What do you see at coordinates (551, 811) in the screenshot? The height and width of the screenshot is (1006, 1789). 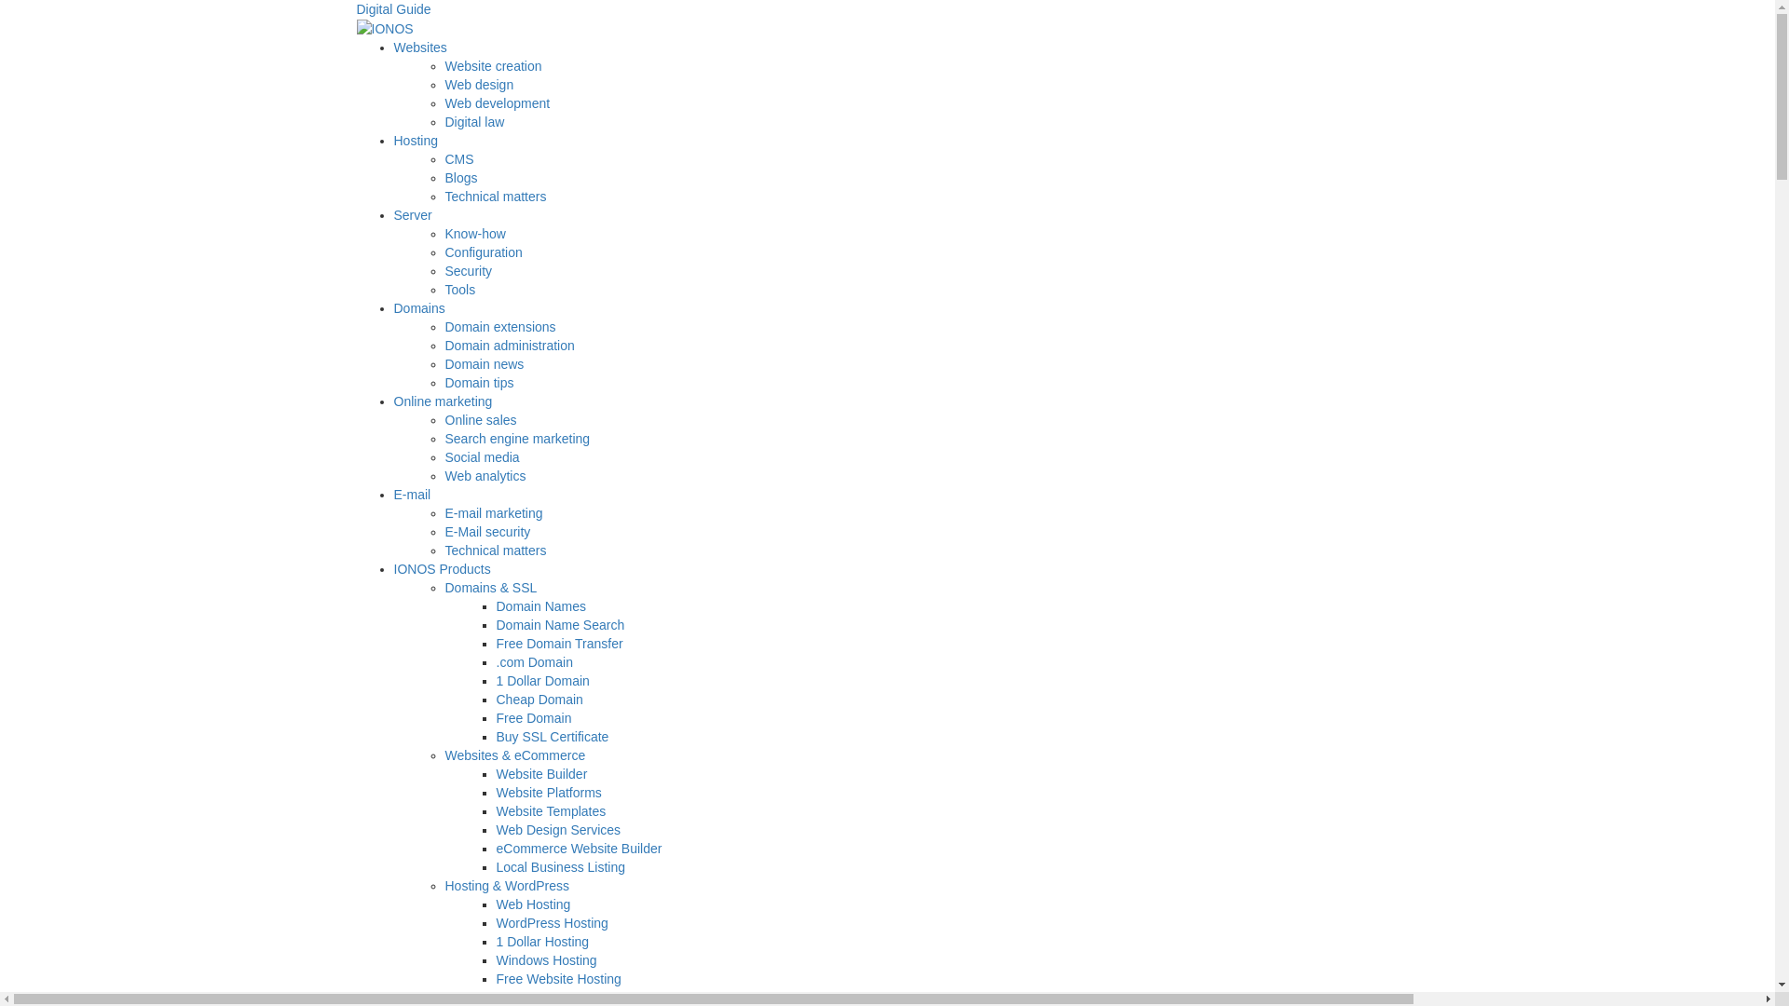 I see `Website Templates` at bounding box center [551, 811].